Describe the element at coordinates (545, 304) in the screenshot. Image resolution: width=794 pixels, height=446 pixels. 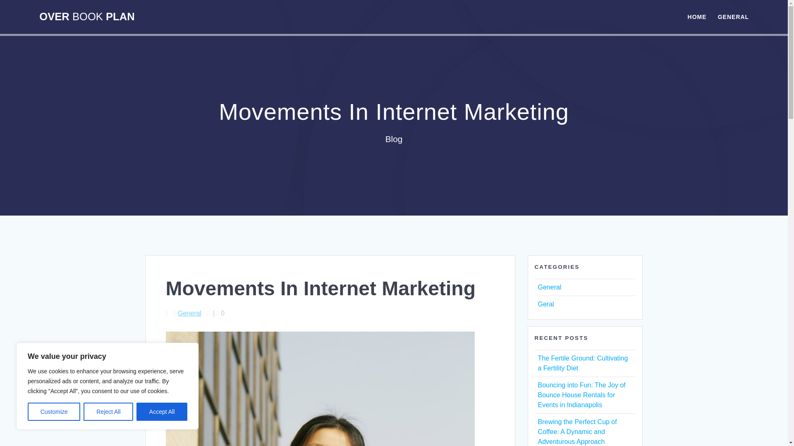
I see `Geral` at that location.